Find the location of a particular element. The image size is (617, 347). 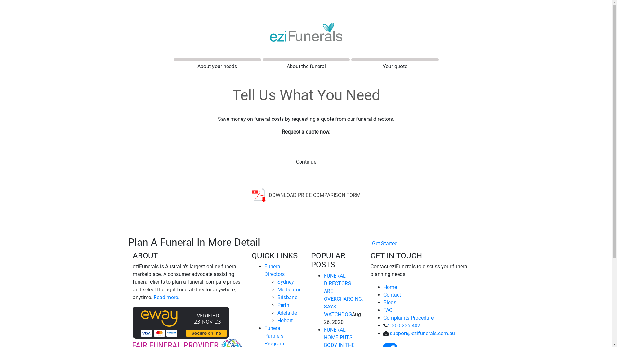

Complaints Procedure is located at coordinates (408, 318).